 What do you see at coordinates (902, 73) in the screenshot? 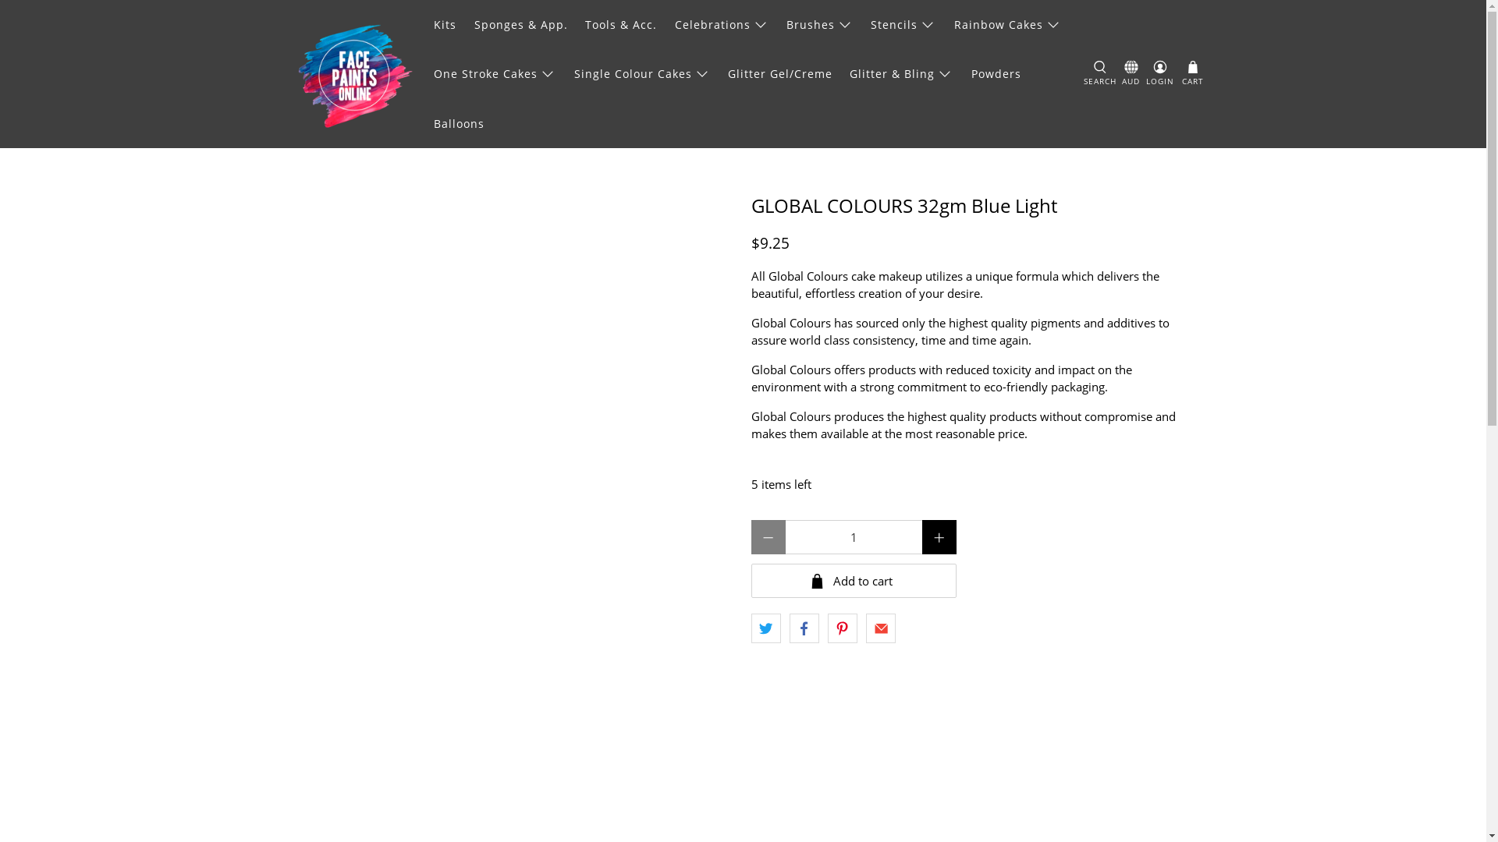
I see `Glitter & Bling` at bounding box center [902, 73].